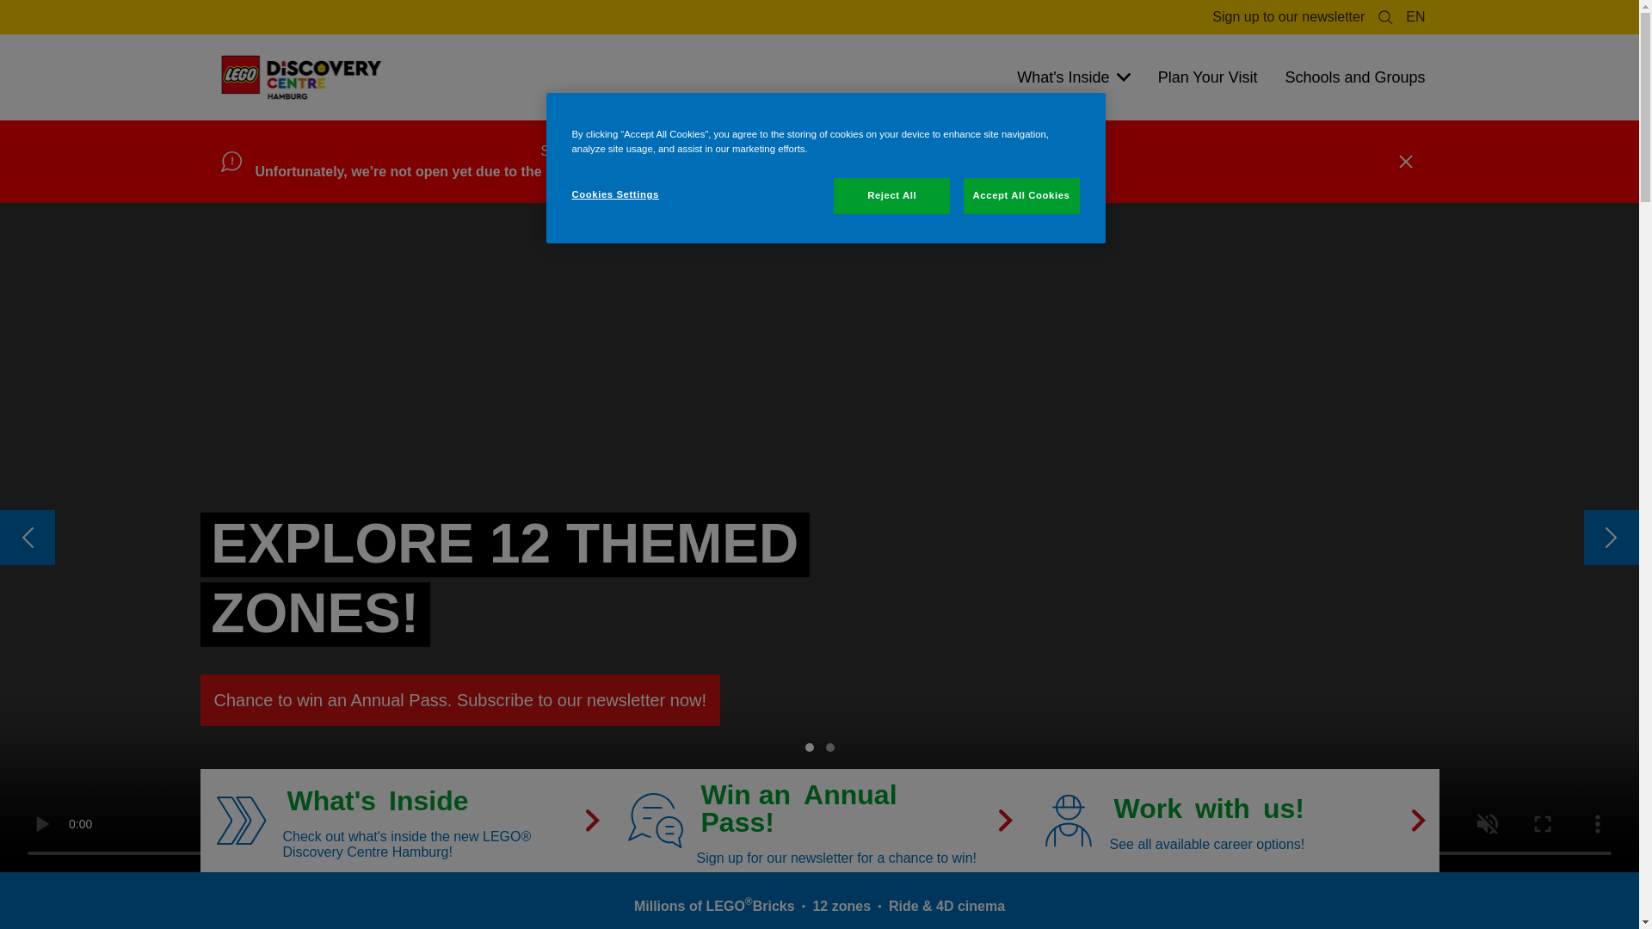 This screenshot has width=1652, height=929. I want to click on Schools and Groups, so click(1354, 77).